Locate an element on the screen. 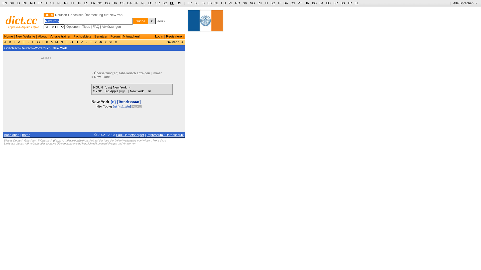 Image resolution: width=481 pixels, height=270 pixels. RU is located at coordinates (25, 3).